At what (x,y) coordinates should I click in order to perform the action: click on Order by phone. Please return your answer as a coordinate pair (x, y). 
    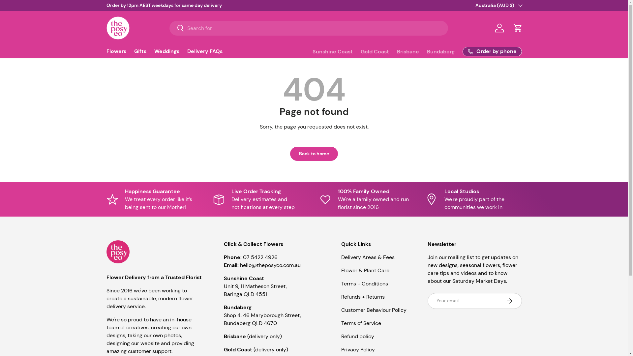
    Looking at the image, I should click on (492, 51).